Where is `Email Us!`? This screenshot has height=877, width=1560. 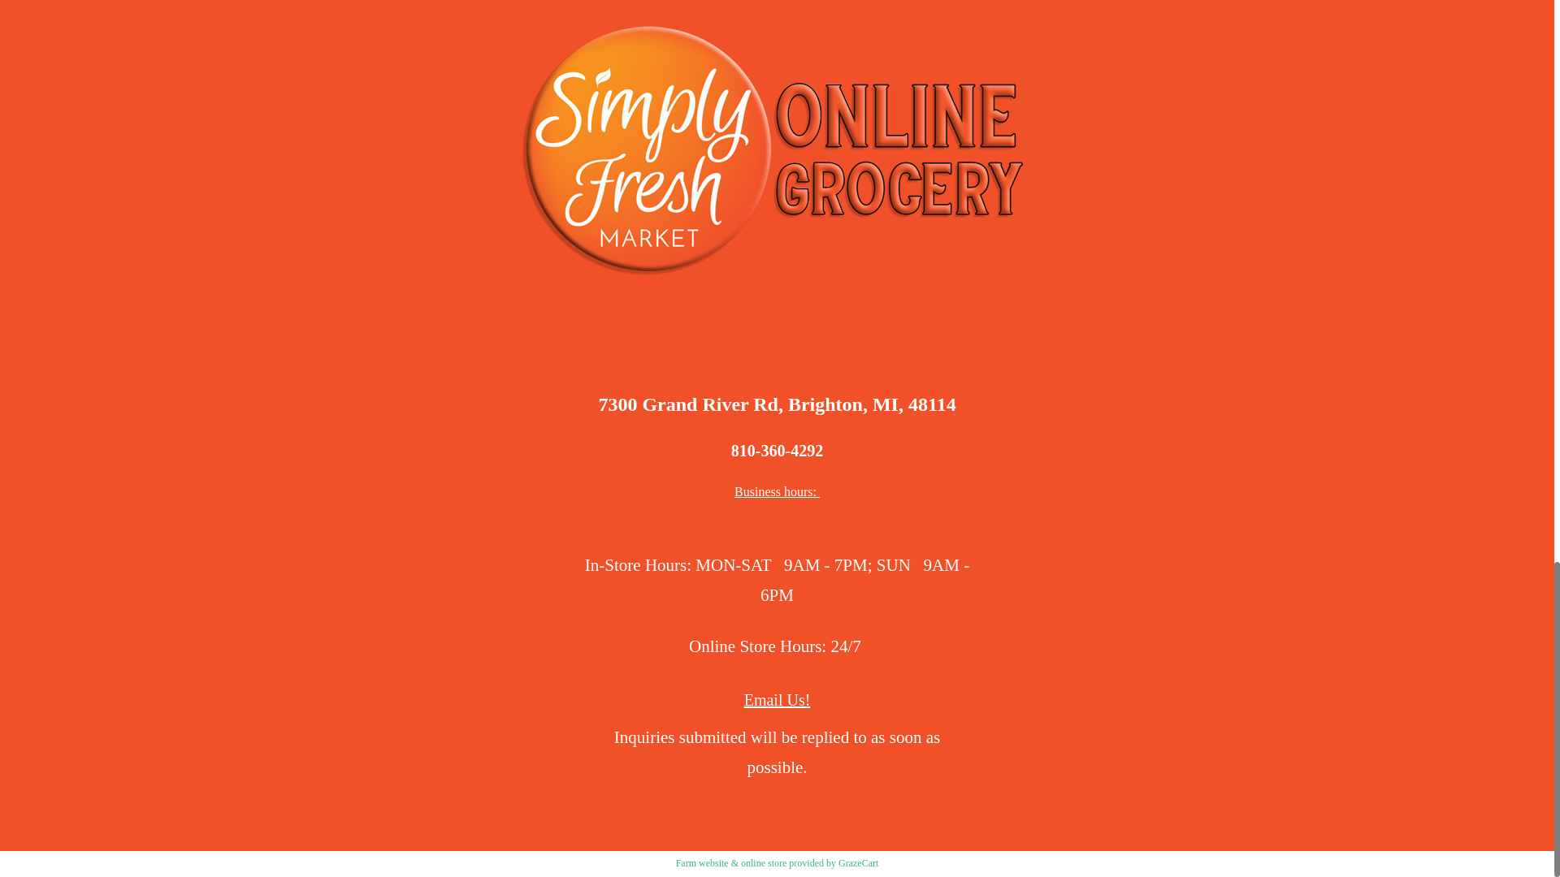
Email Us! is located at coordinates (777, 700).